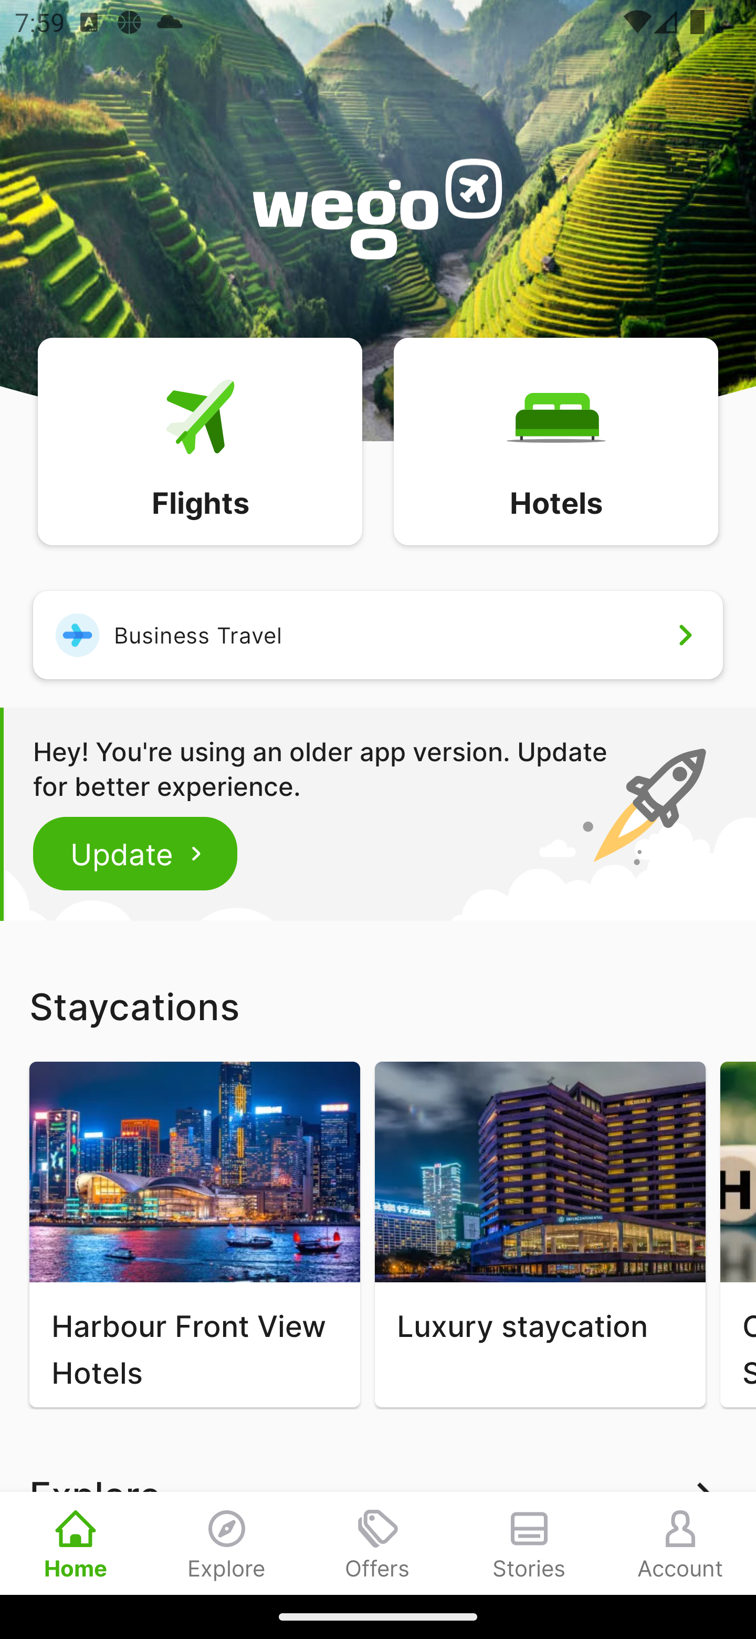 This screenshot has width=756, height=1639. I want to click on Update, so click(135, 853).